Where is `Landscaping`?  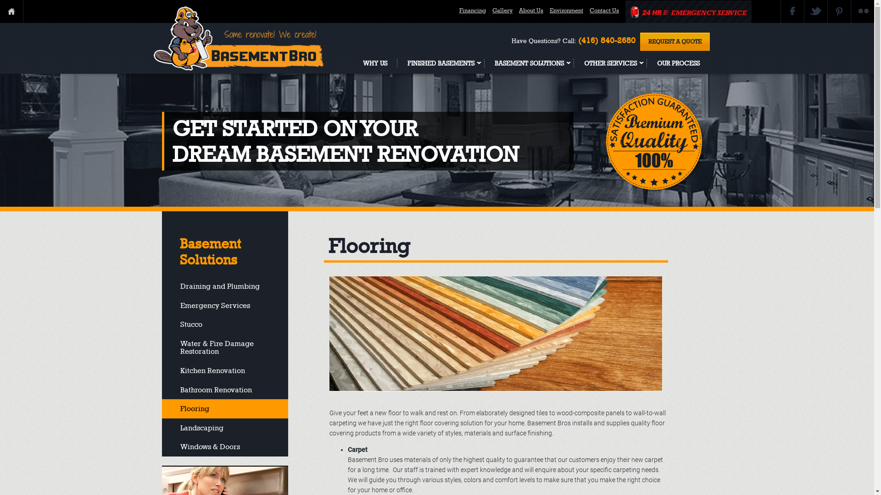 Landscaping is located at coordinates (225, 428).